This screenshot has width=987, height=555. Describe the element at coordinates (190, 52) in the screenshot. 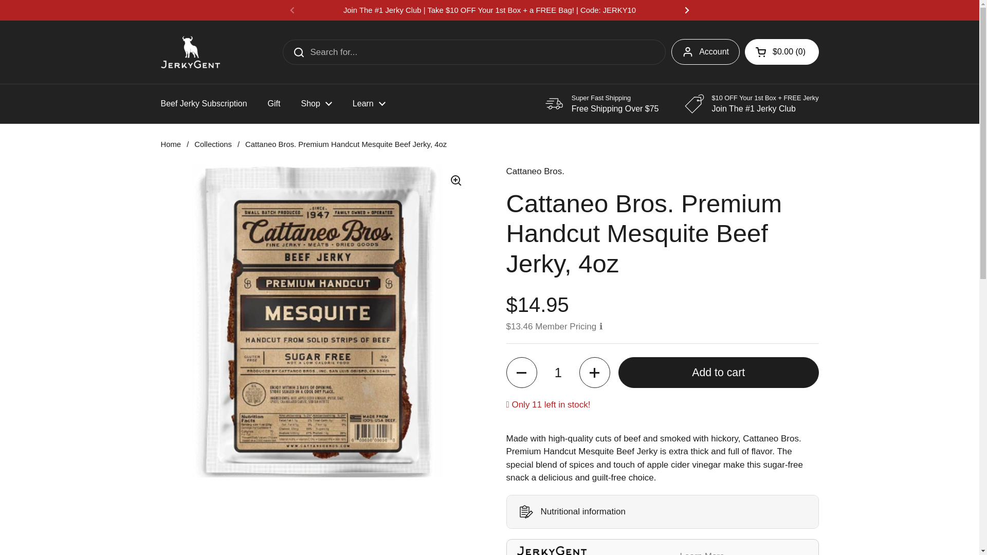

I see `JerkyGent` at that location.